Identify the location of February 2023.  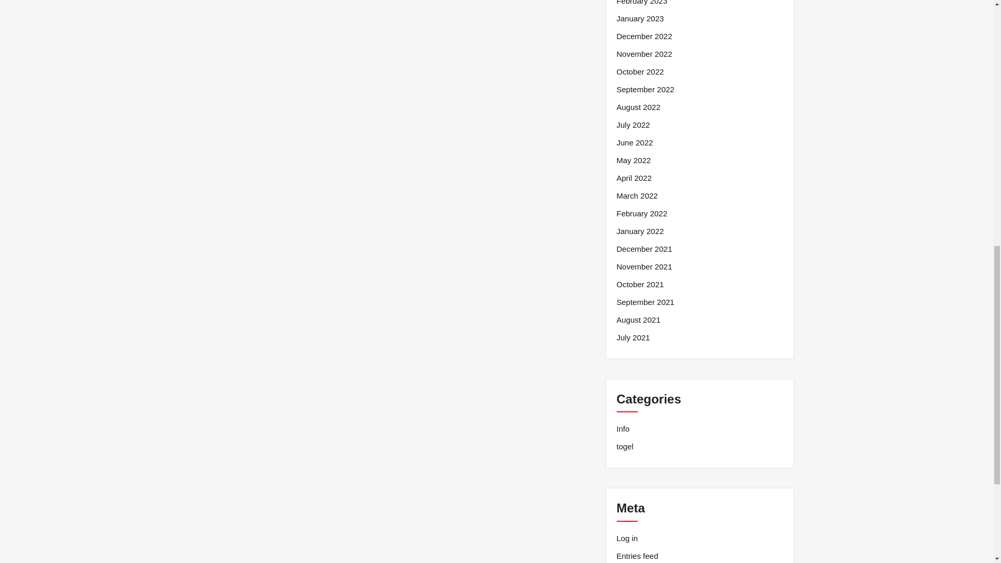
(642, 4).